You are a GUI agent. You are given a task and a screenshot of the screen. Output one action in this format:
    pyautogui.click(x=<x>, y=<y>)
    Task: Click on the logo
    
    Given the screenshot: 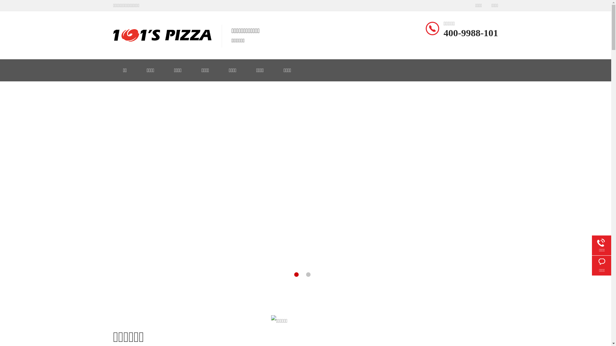 What is the action you would take?
    pyautogui.click(x=162, y=35)
    